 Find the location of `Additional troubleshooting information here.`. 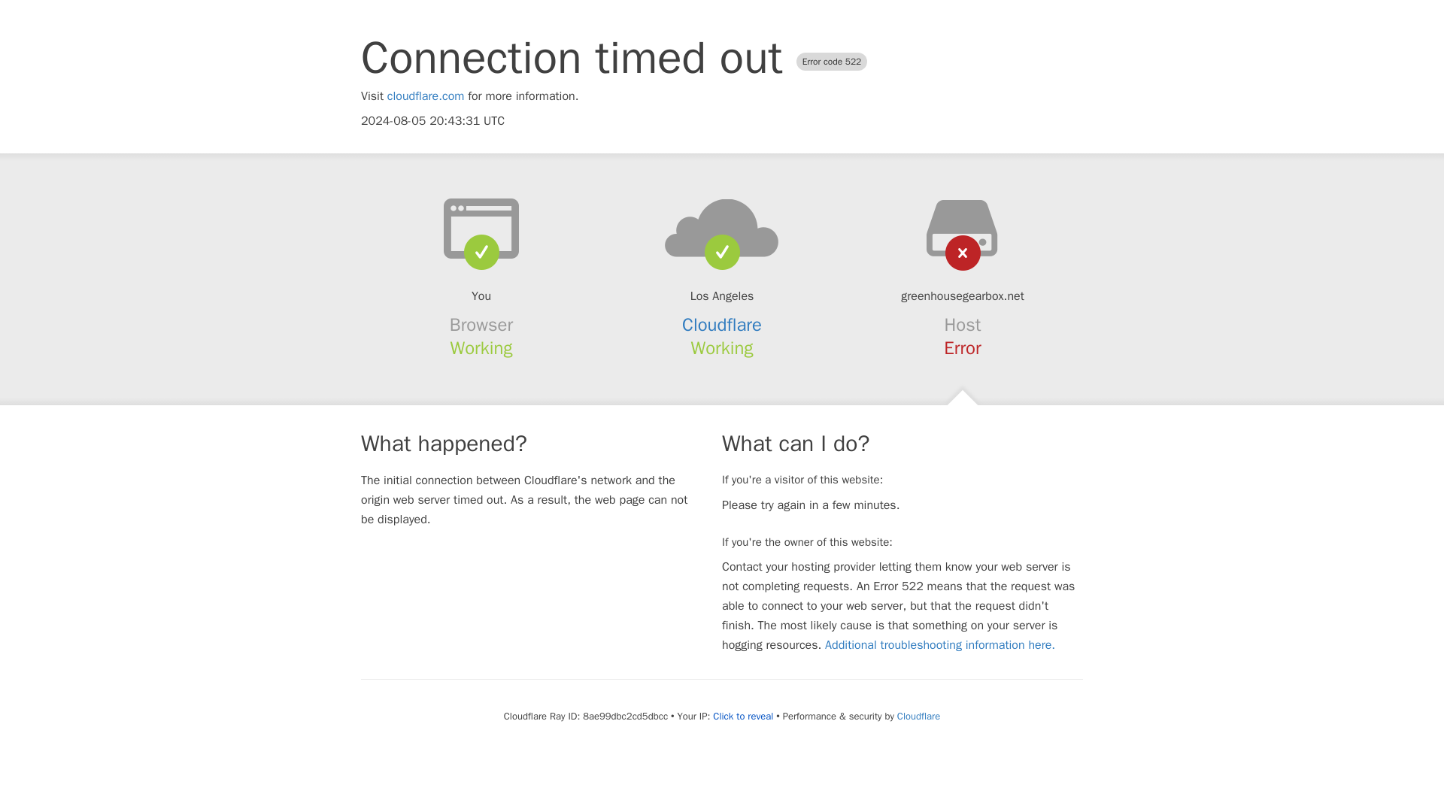

Additional troubleshooting information here. is located at coordinates (940, 645).